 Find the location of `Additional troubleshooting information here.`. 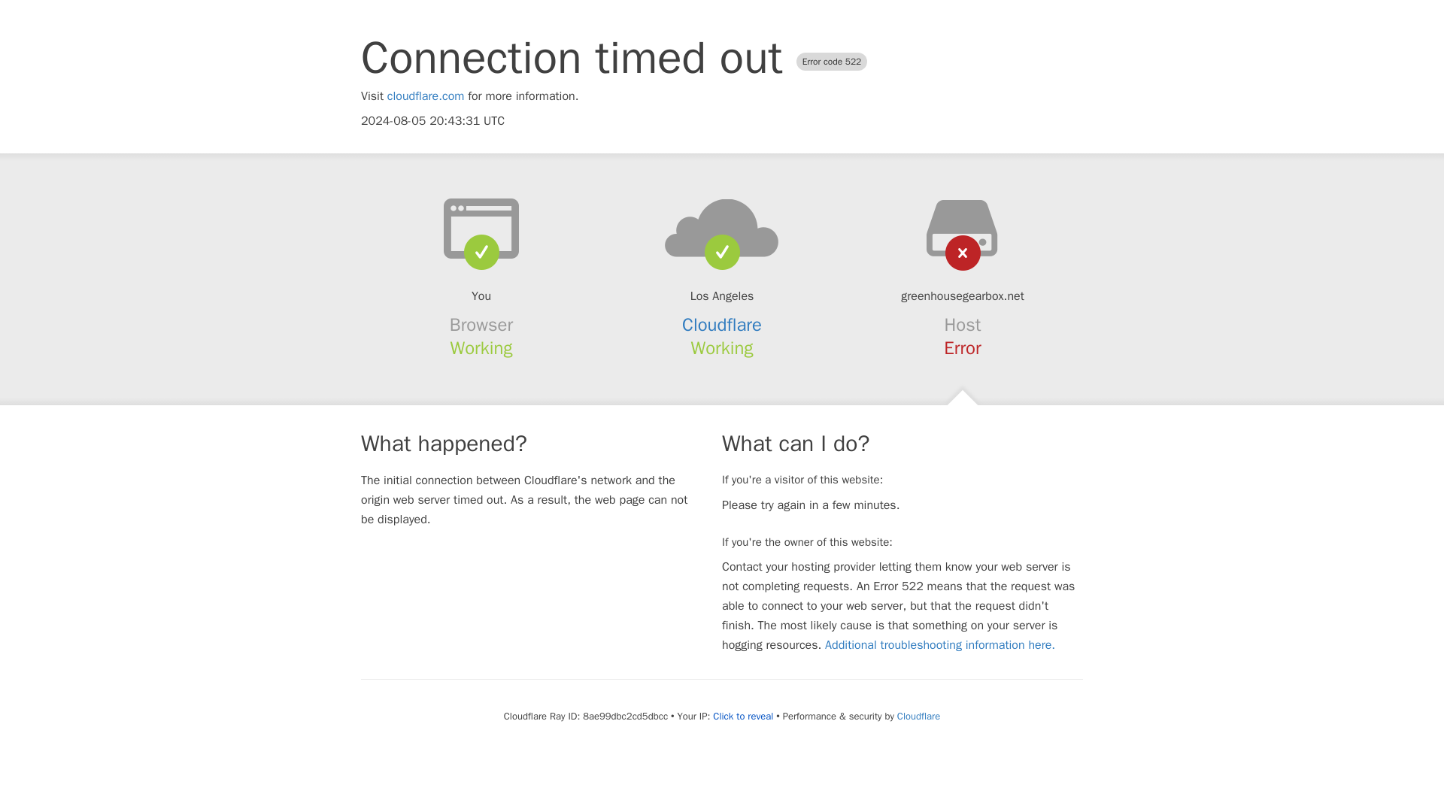

Additional troubleshooting information here. is located at coordinates (940, 645).